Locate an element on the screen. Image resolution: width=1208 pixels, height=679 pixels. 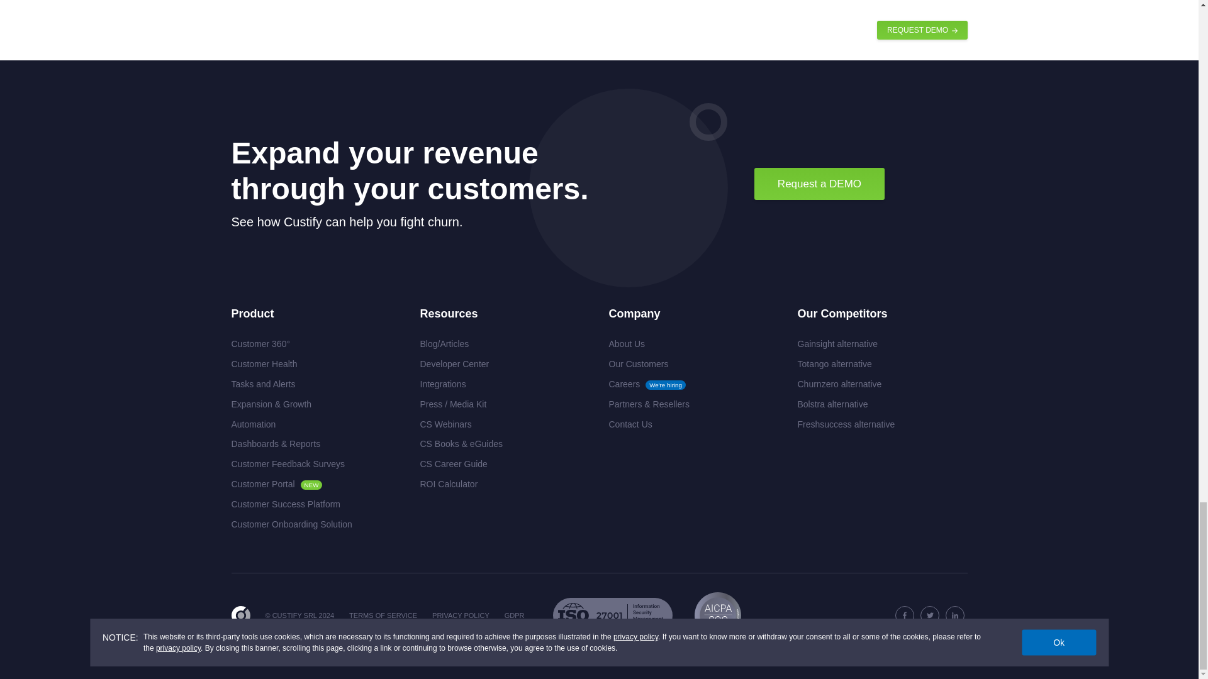
Customer Health is located at coordinates (264, 365).